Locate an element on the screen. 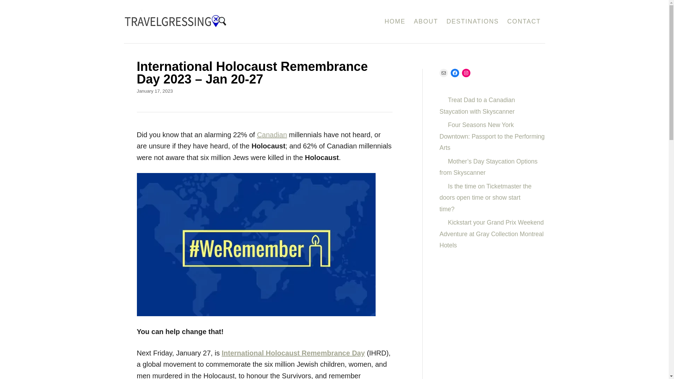 The height and width of the screenshot is (379, 674). CONTACT is located at coordinates (524, 22).